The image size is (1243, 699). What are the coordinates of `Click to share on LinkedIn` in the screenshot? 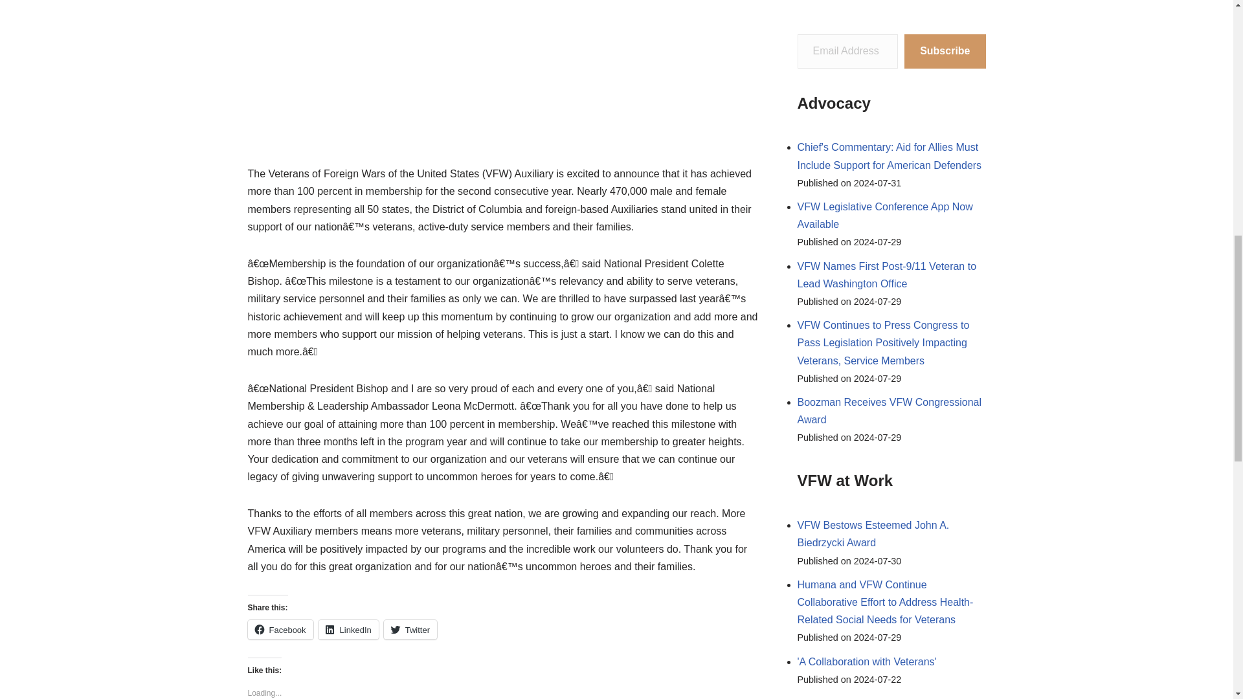 It's located at (348, 629).